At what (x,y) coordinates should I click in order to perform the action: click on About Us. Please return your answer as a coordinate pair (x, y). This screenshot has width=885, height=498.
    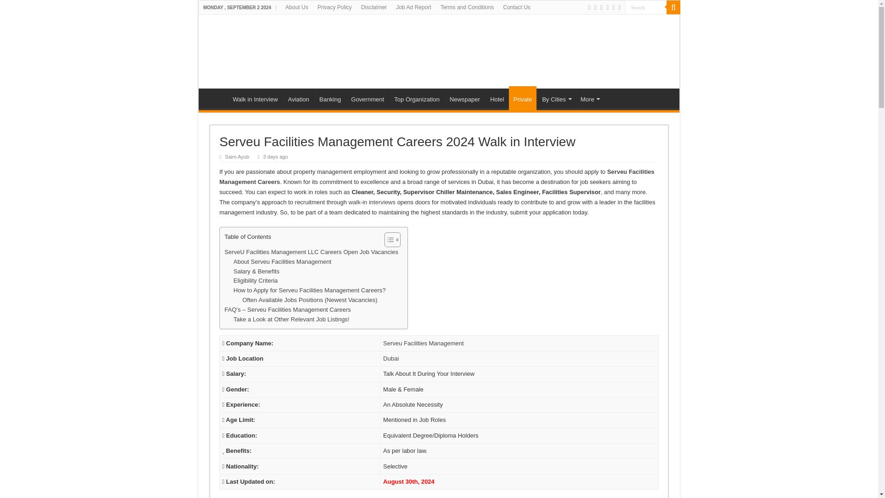
    Looking at the image, I should click on (296, 7).